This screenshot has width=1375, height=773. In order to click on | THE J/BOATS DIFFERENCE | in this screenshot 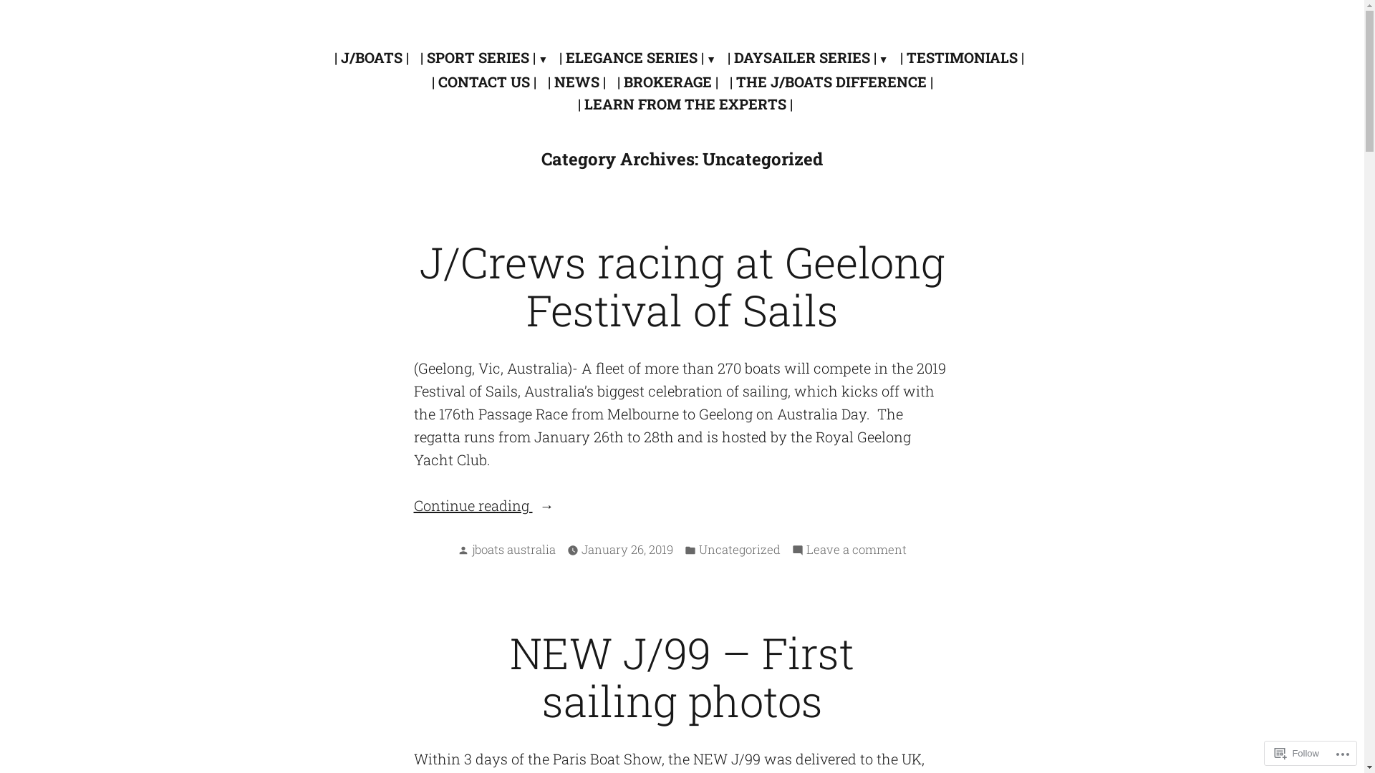, I will do `click(831, 82)`.